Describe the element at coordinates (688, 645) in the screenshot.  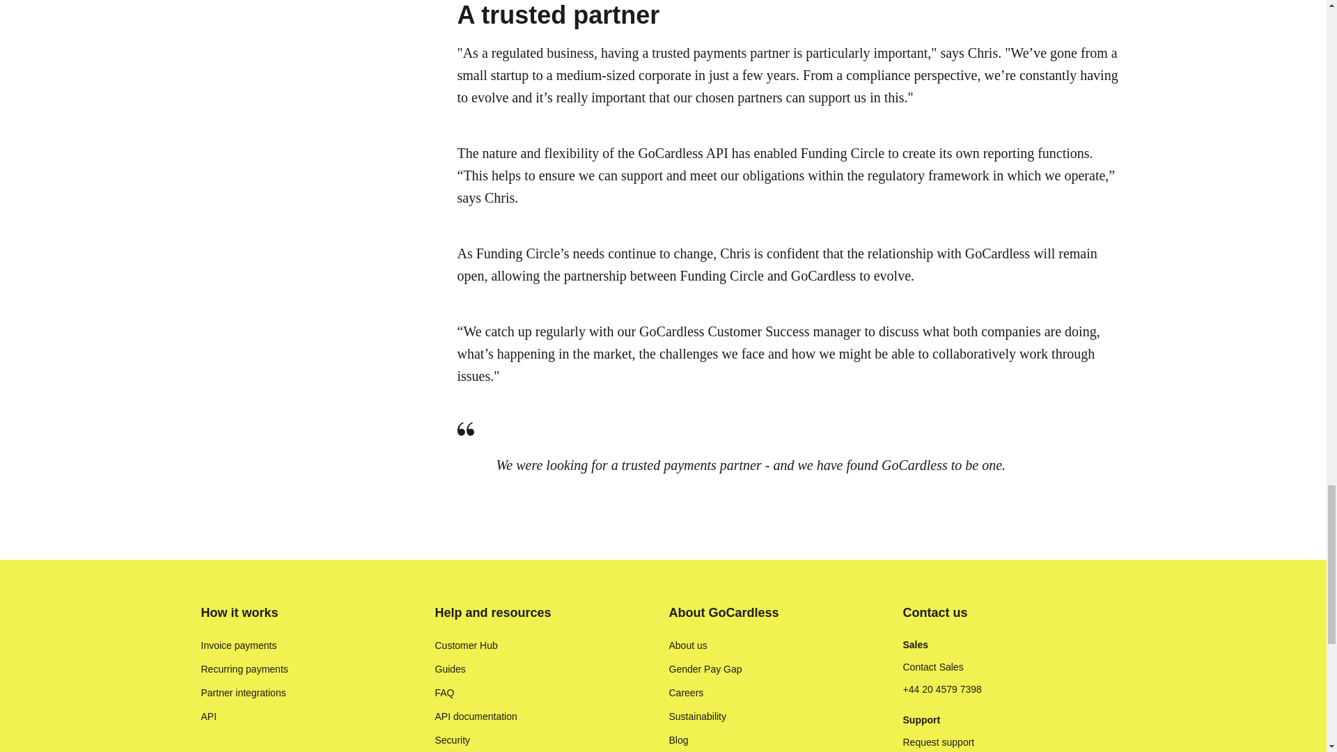
I see `About us` at that location.